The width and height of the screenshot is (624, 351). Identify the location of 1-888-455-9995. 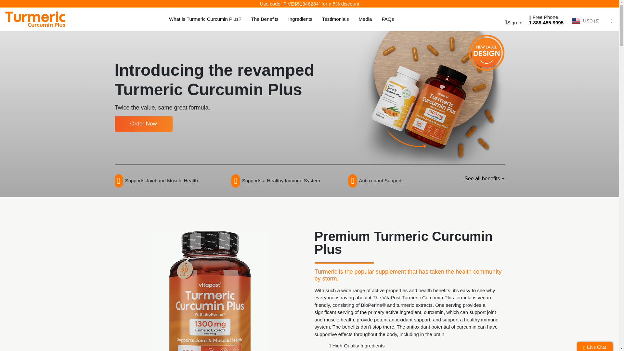
(546, 22).